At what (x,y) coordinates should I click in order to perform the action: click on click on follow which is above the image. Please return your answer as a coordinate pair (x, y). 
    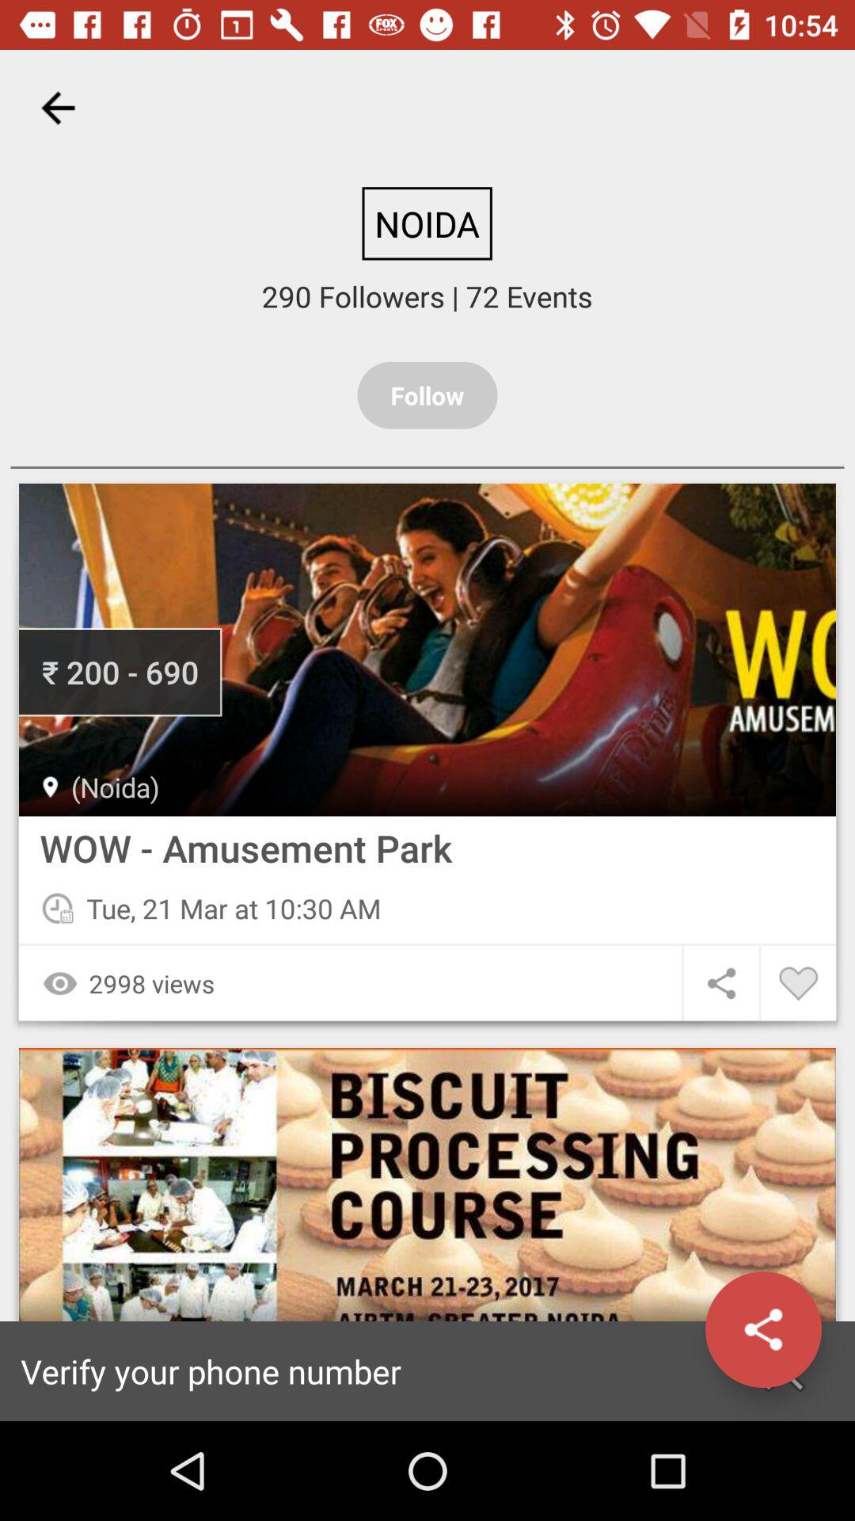
    Looking at the image, I should click on (427, 395).